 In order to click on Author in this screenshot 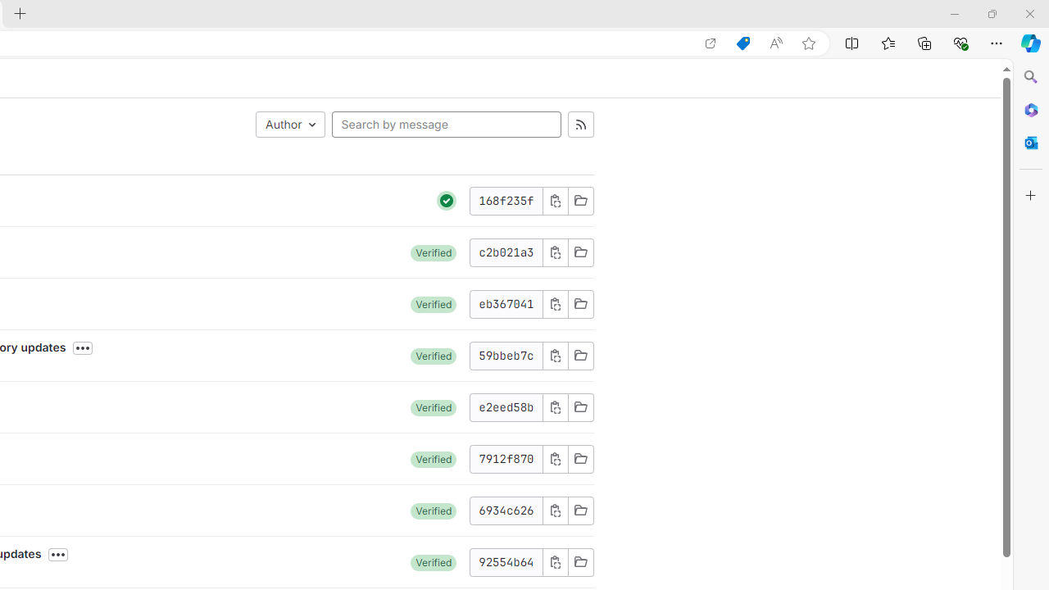, I will do `click(290, 125)`.